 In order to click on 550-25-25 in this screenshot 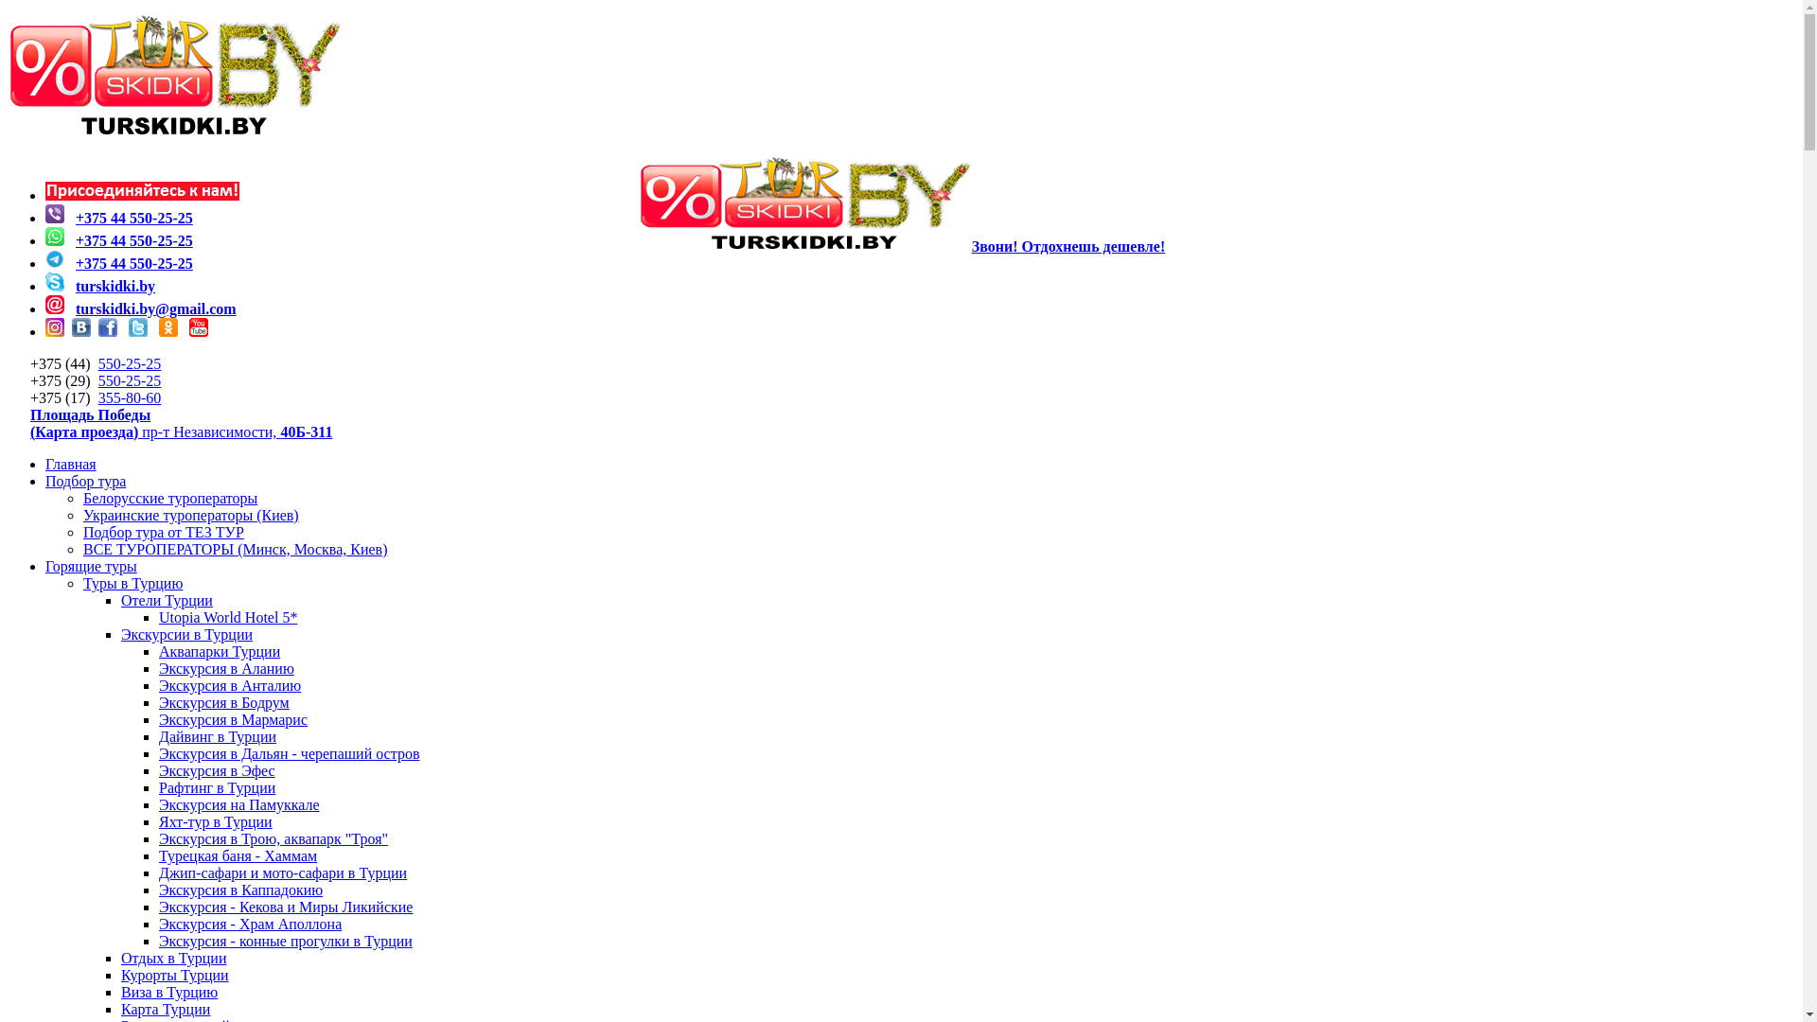, I will do `click(131, 380)`.